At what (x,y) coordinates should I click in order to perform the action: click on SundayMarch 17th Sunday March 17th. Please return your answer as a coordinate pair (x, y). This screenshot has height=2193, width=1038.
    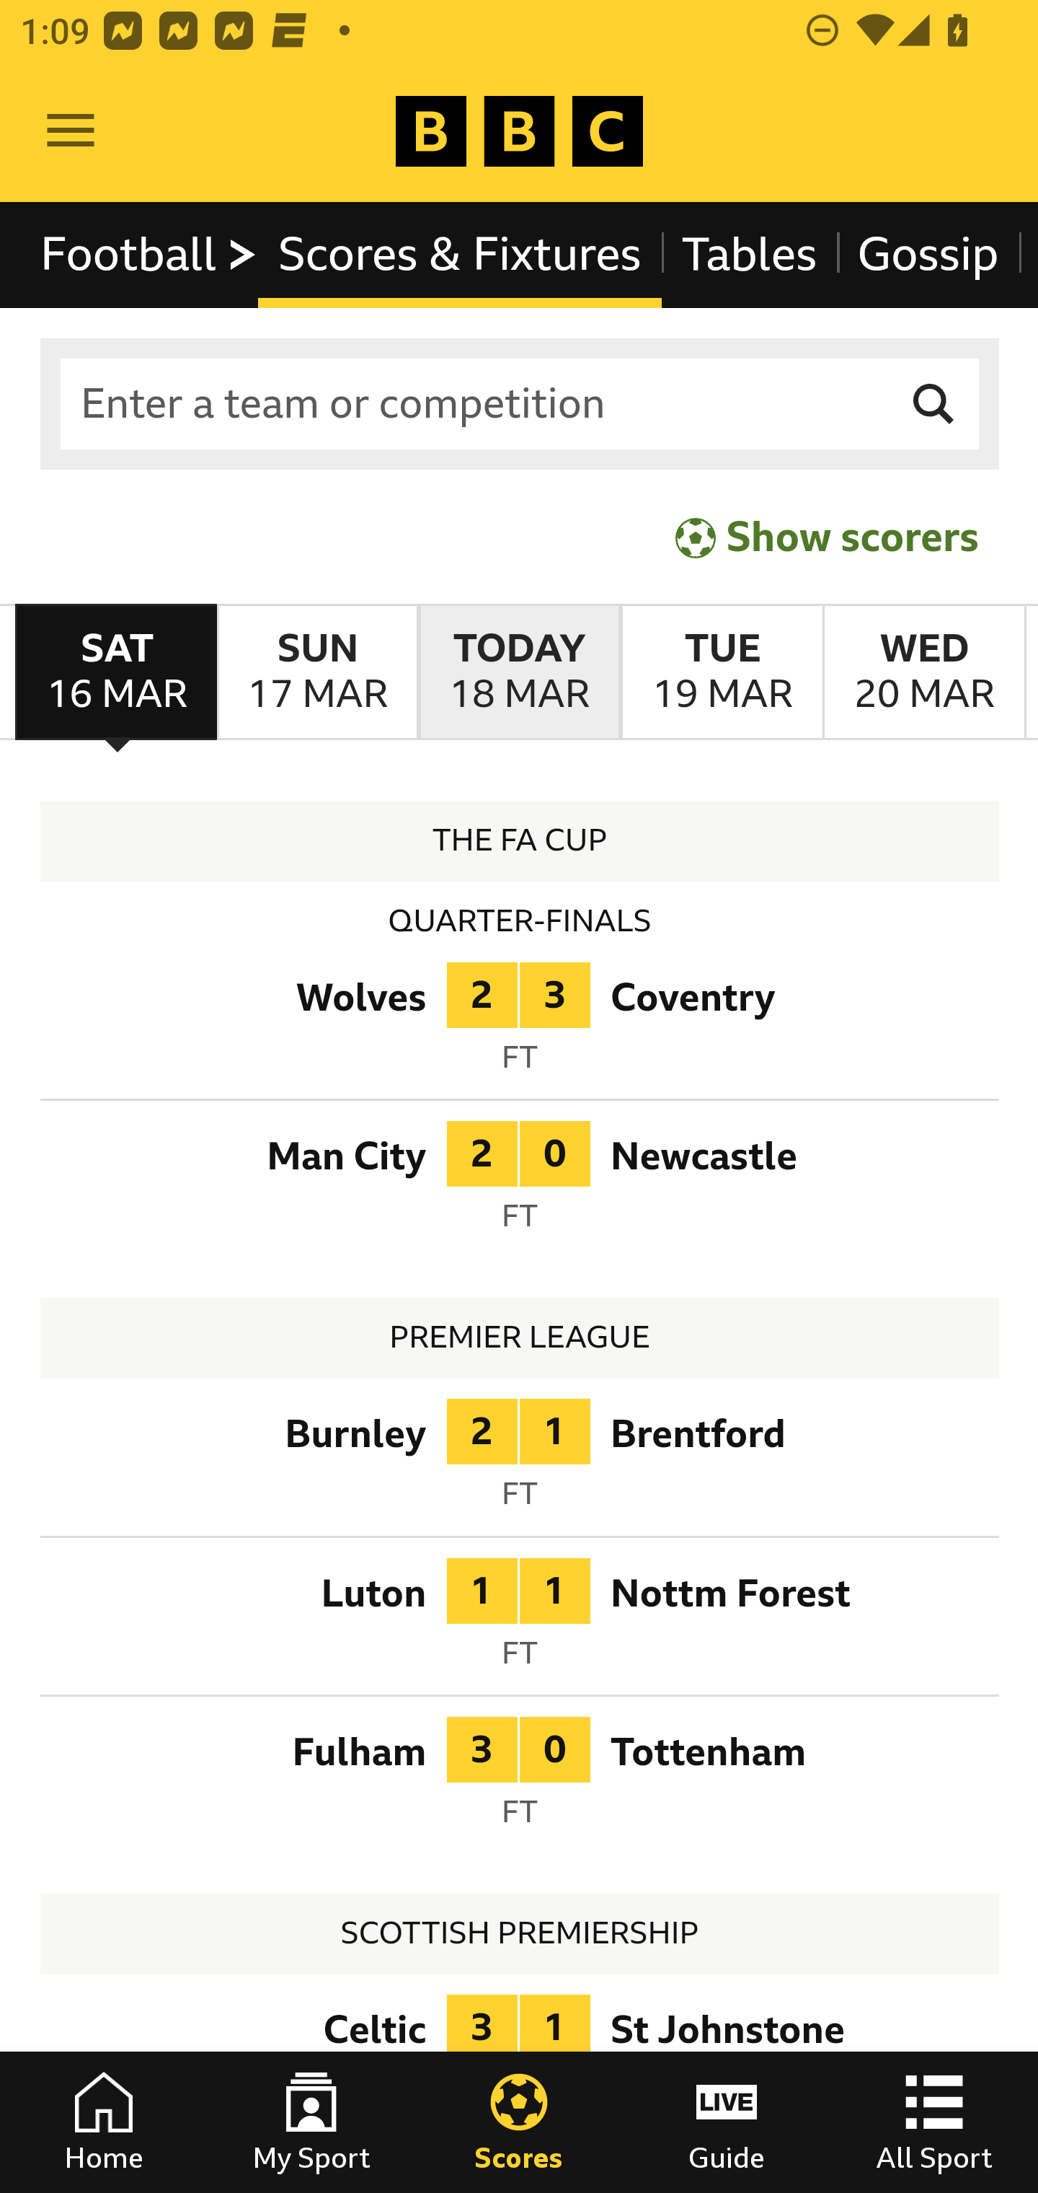
    Looking at the image, I should click on (317, 672).